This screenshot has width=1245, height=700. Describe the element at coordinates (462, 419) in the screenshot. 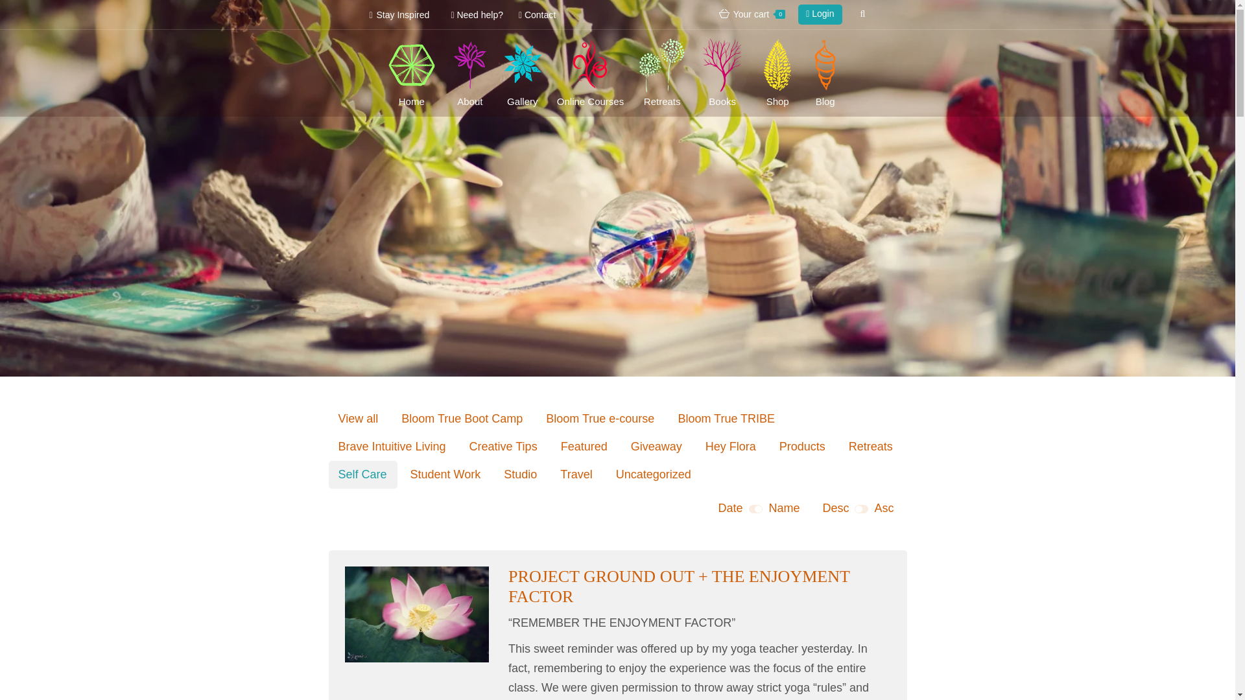

I see `Bloom True Boot Camp` at that location.